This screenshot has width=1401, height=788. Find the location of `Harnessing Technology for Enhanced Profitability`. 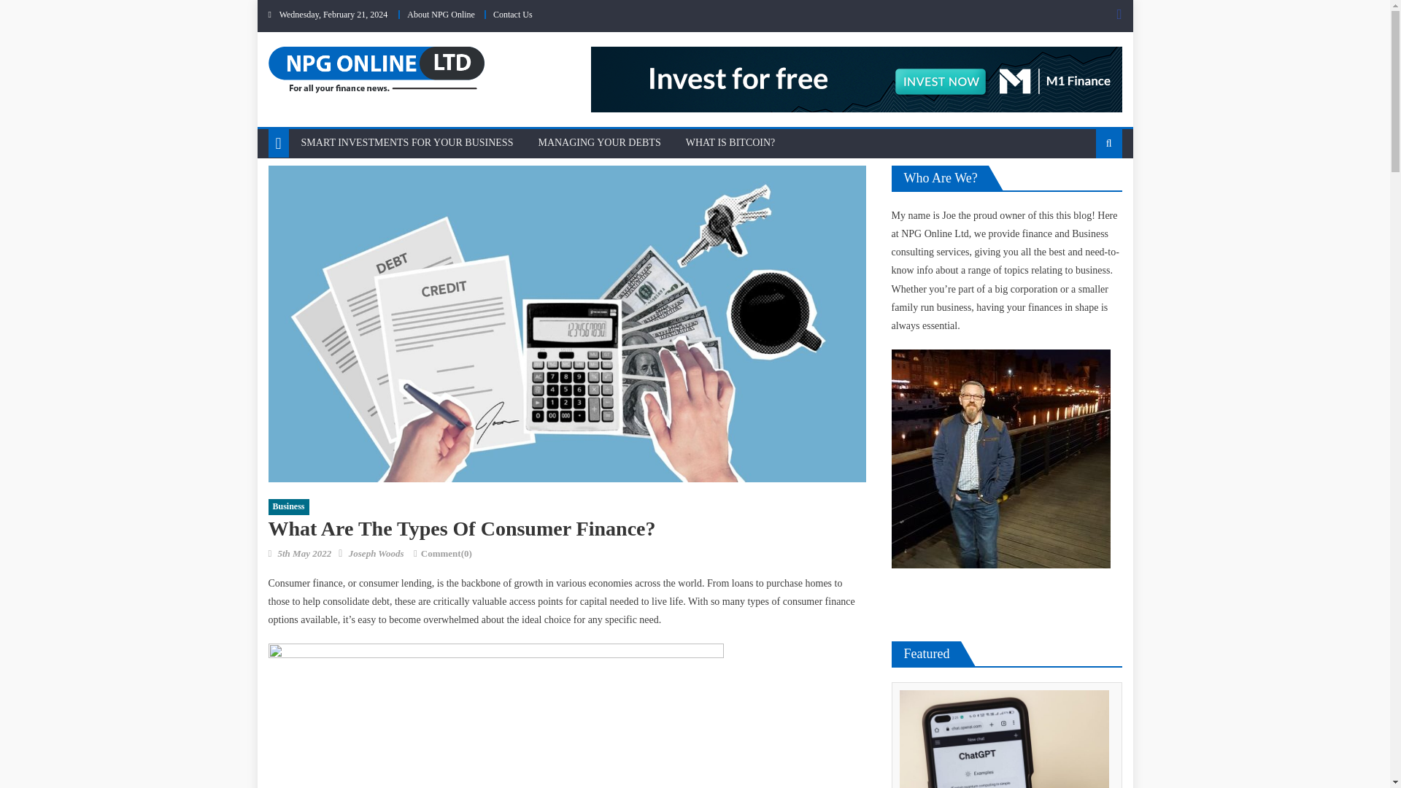

Harnessing Technology for Enhanced Profitability is located at coordinates (1003, 739).